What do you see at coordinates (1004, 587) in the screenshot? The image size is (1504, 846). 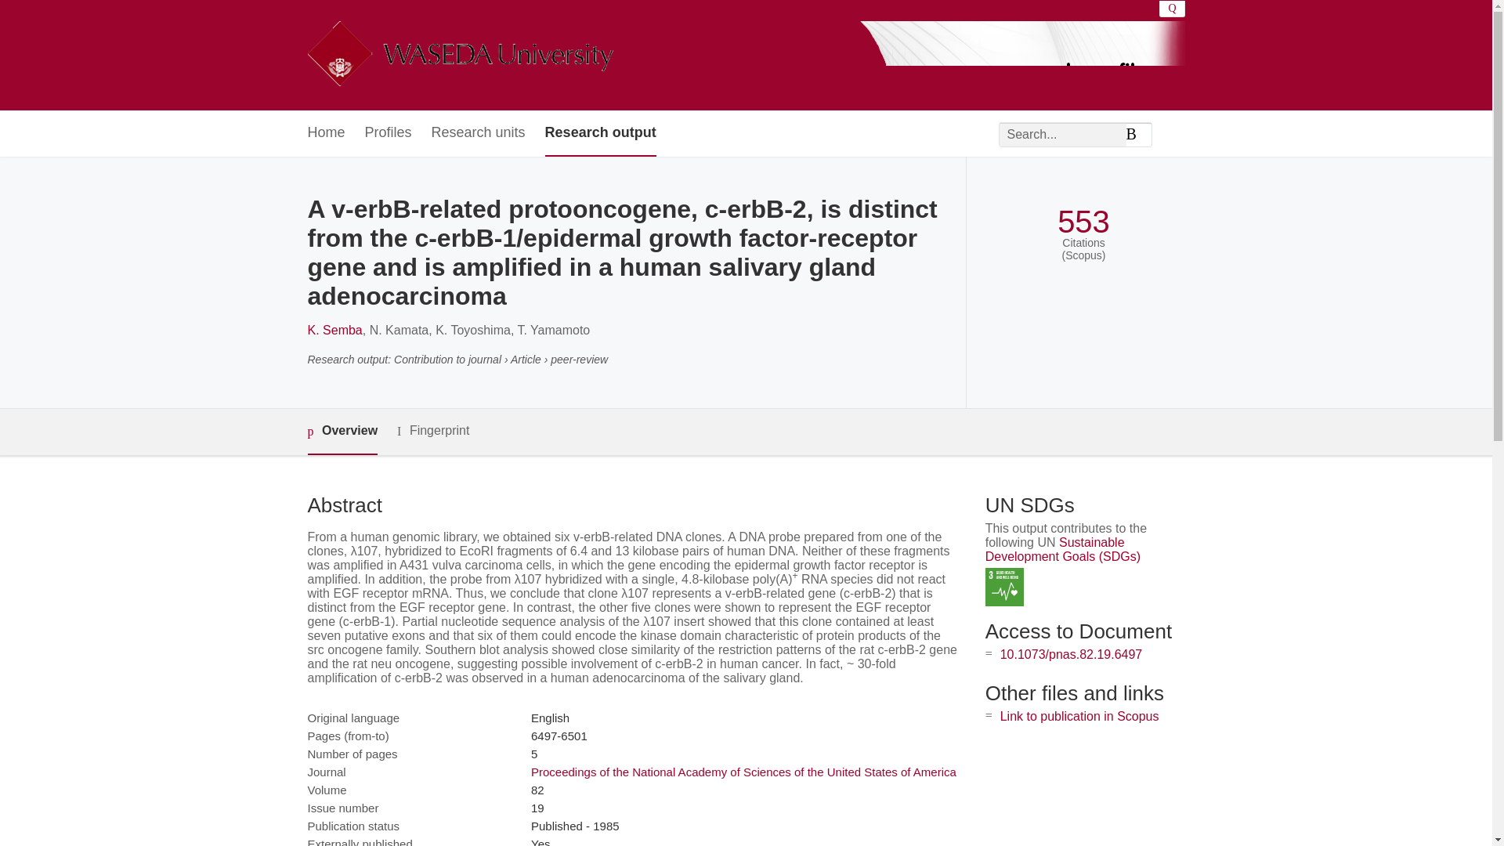 I see `SDG 3 - Good Health and Well-being` at bounding box center [1004, 587].